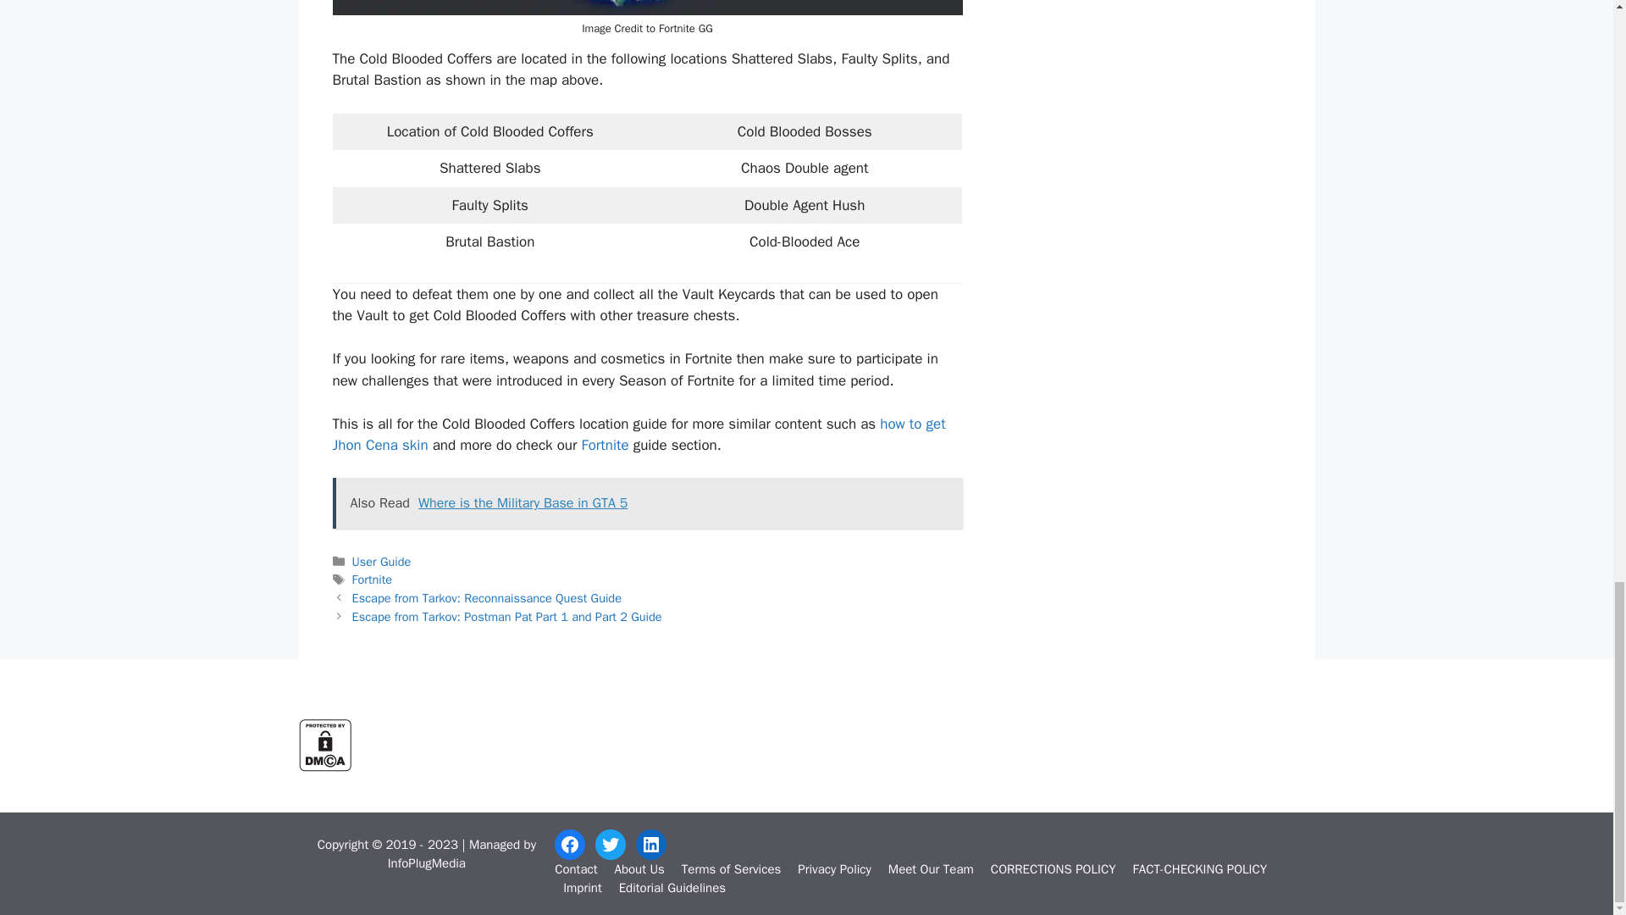 The width and height of the screenshot is (1626, 915). Describe the element at coordinates (506, 617) in the screenshot. I see `Escape from Tarkov: Postman Pat Part 1 and Part 2 Guide` at that location.